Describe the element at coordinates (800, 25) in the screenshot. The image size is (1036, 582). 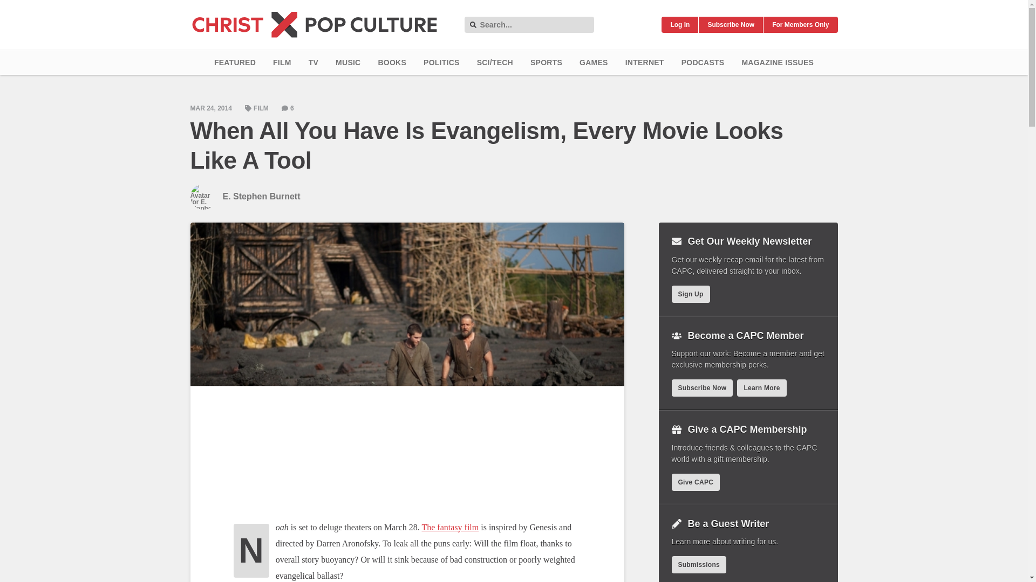
I see `For Members Only` at that location.